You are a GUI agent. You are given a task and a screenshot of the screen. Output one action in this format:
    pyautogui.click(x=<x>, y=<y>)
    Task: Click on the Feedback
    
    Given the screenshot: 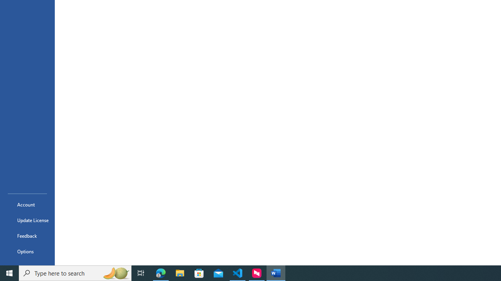 What is the action you would take?
    pyautogui.click(x=27, y=236)
    